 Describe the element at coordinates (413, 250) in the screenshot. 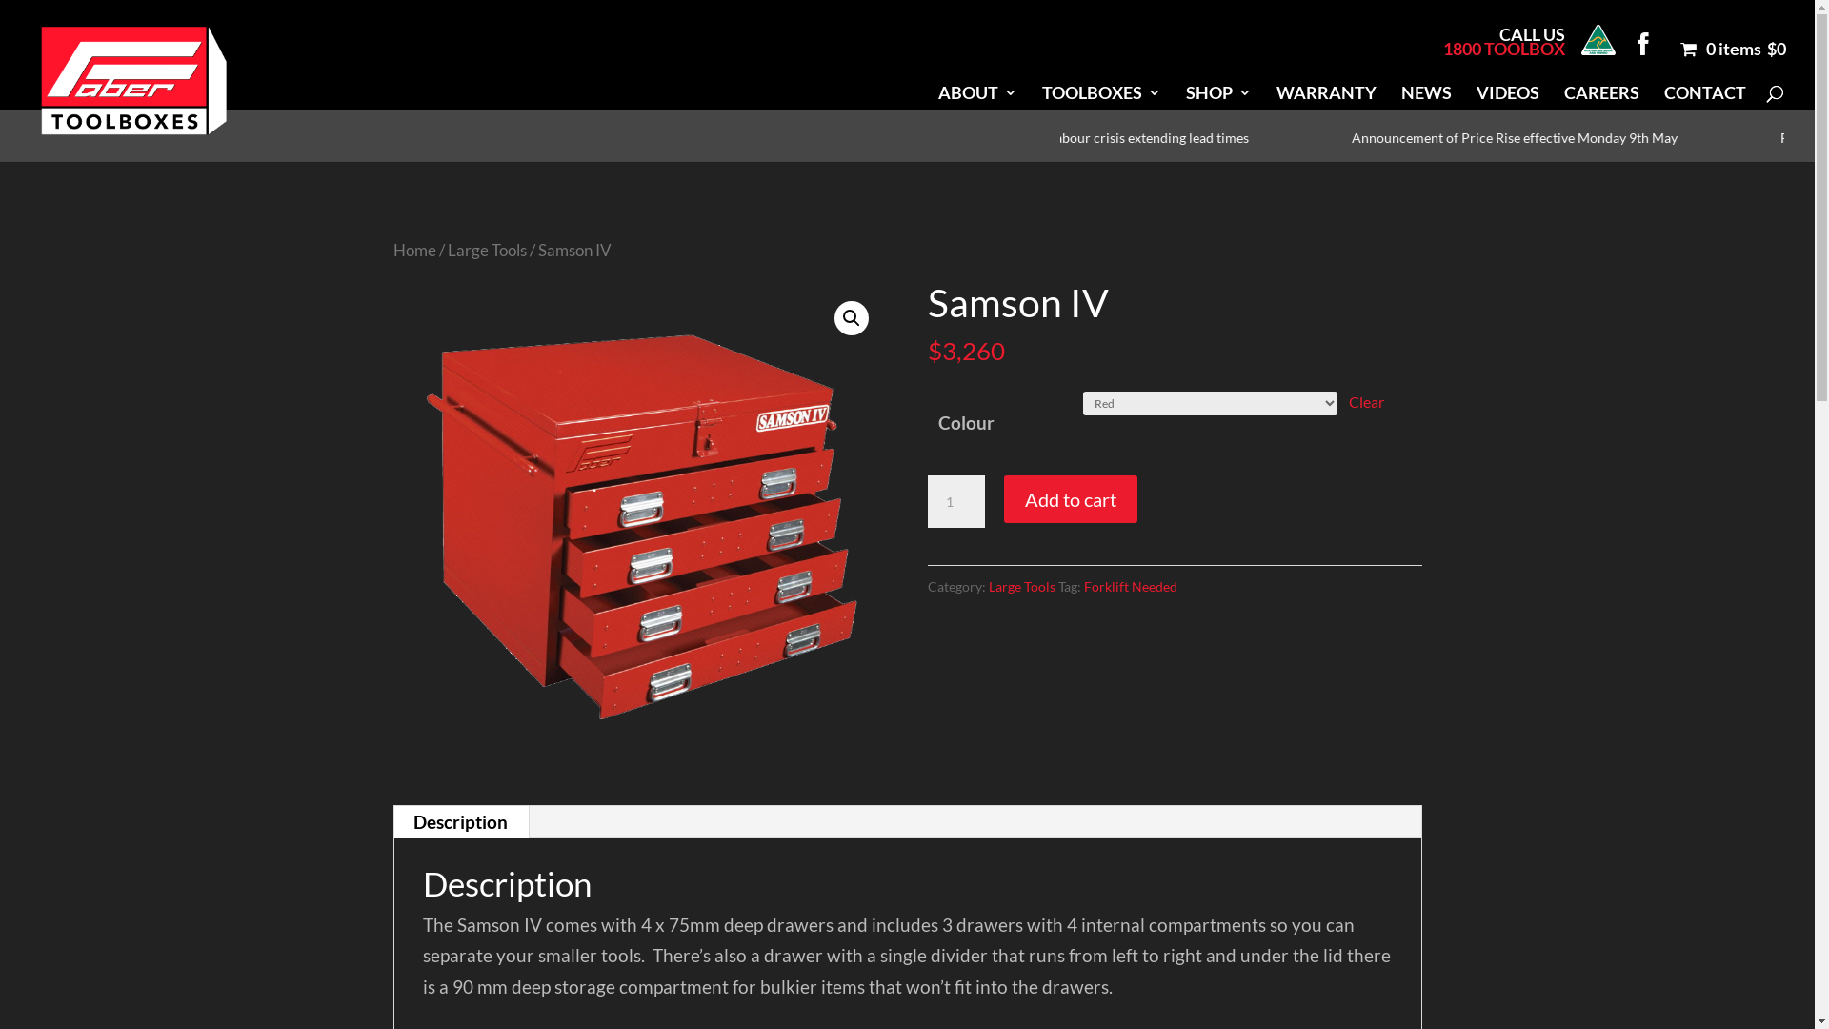

I see `Home` at that location.